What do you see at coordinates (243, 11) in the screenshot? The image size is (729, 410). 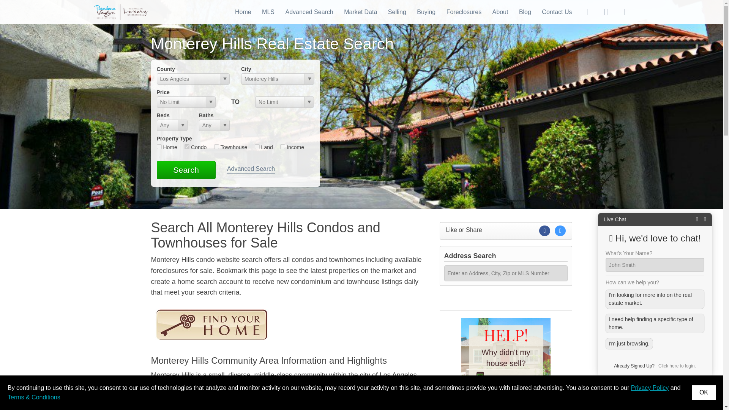 I see `Home` at bounding box center [243, 11].